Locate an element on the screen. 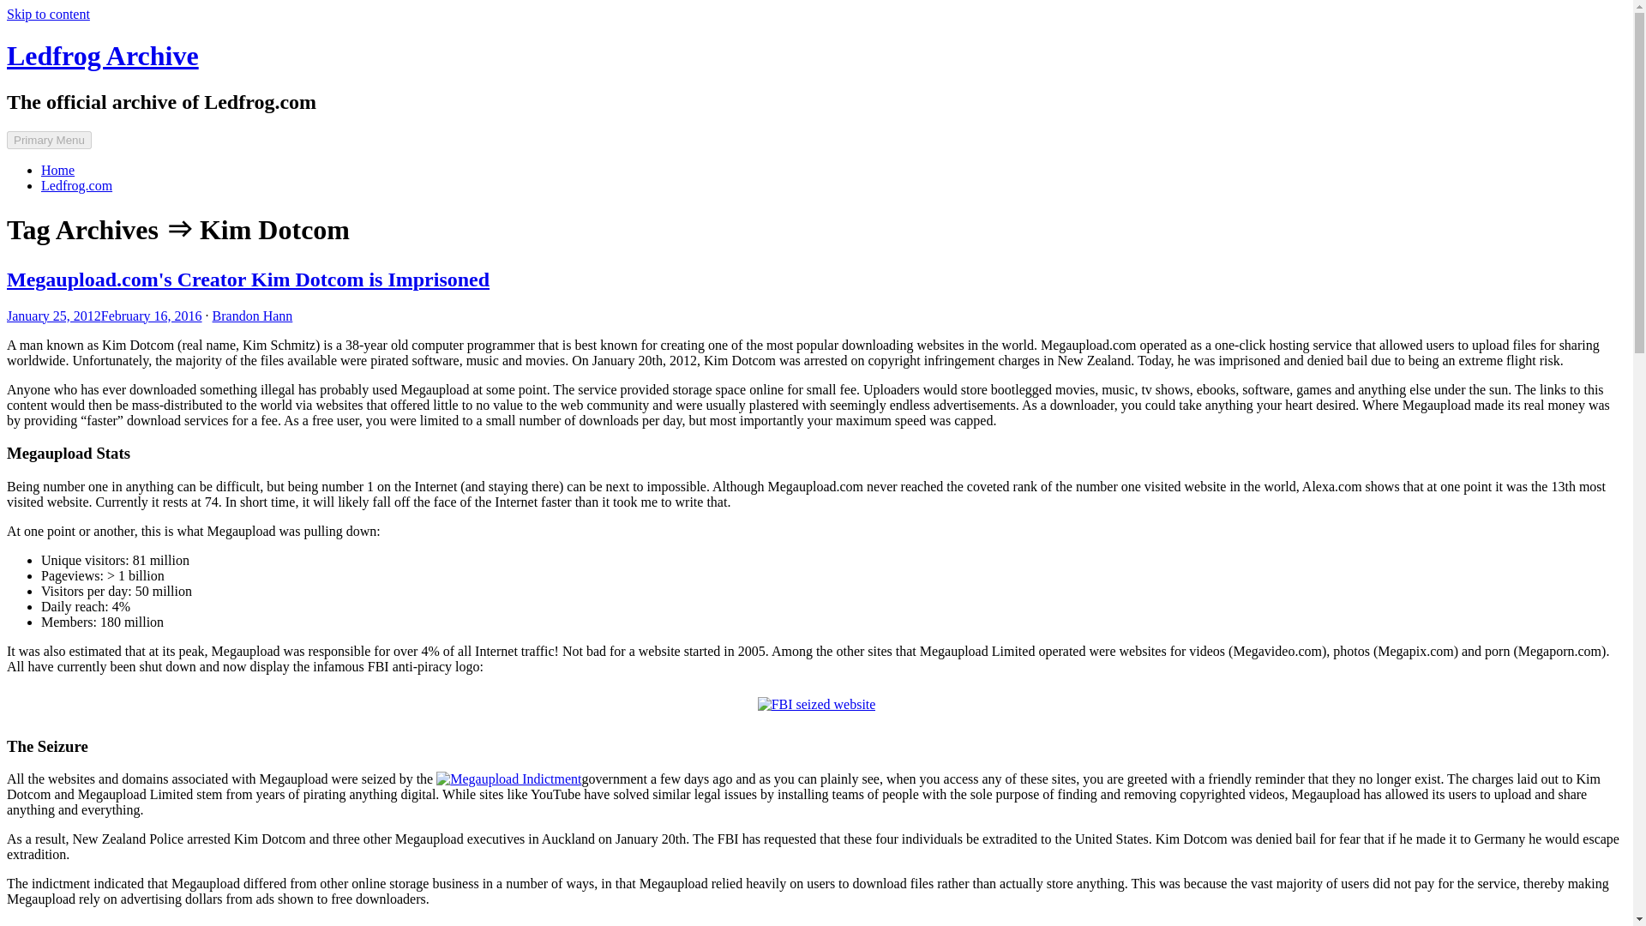 This screenshot has width=1646, height=926. Ledfrog Archive is located at coordinates (103, 56).